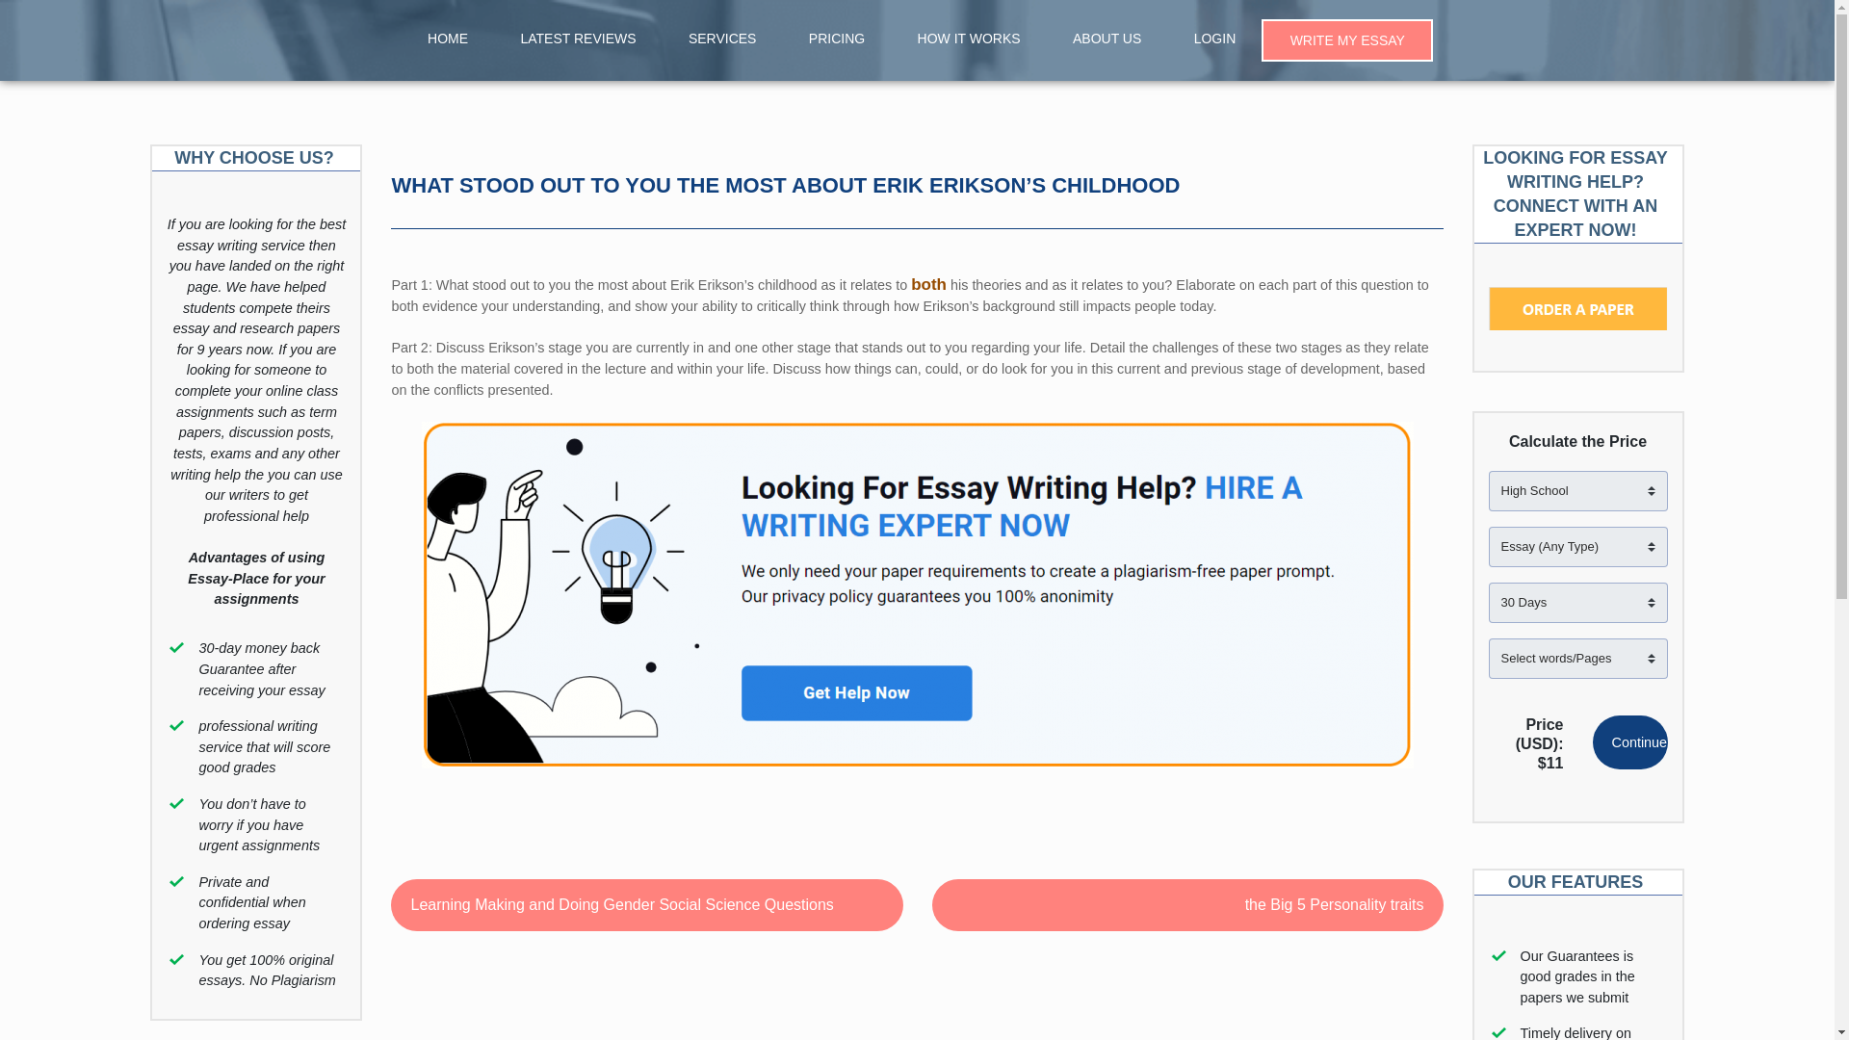 Image resolution: width=1849 pixels, height=1040 pixels. I want to click on ABOUT US, so click(1107, 39).